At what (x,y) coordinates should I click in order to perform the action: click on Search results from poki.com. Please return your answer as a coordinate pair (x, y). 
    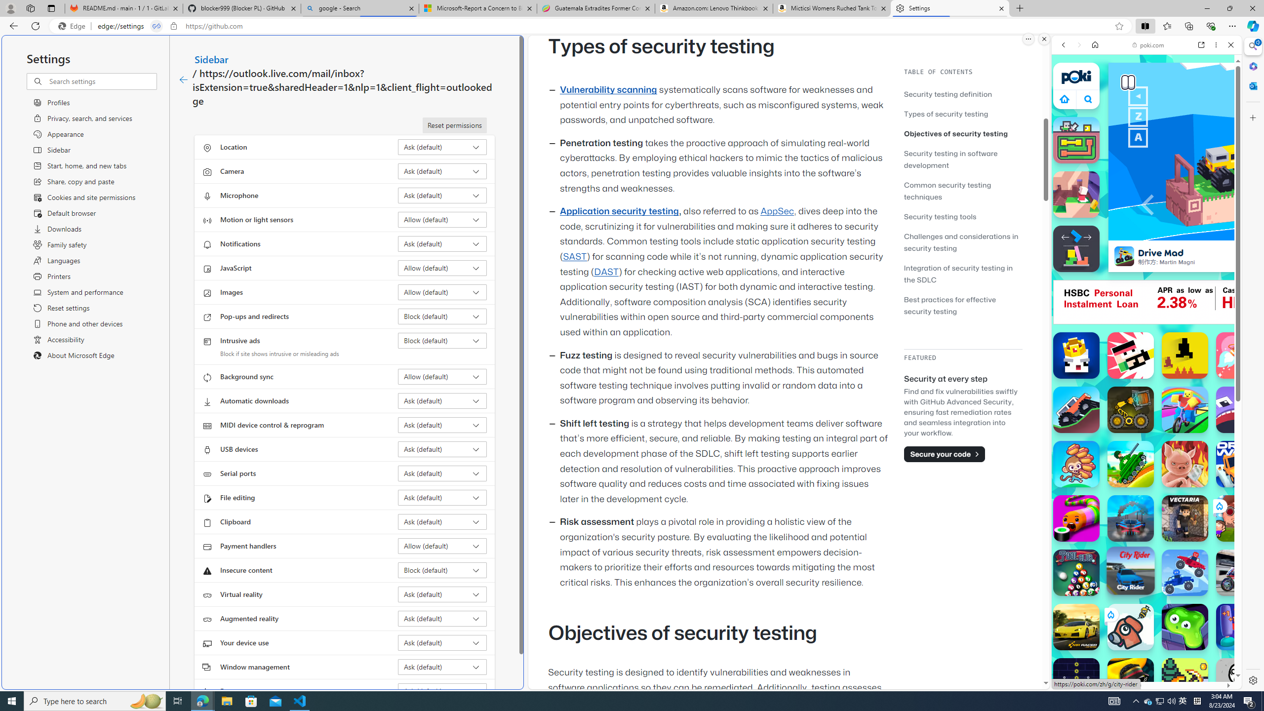
    Looking at the image, I should click on (1129, 385).